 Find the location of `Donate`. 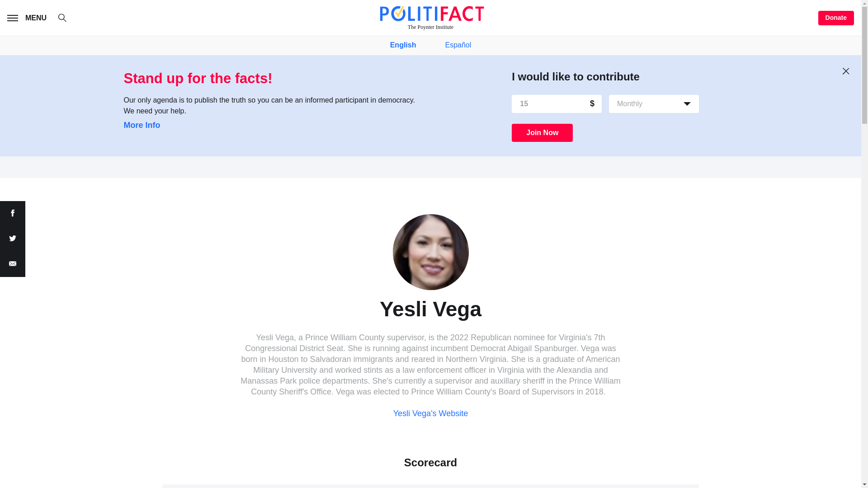

Donate is located at coordinates (836, 18).